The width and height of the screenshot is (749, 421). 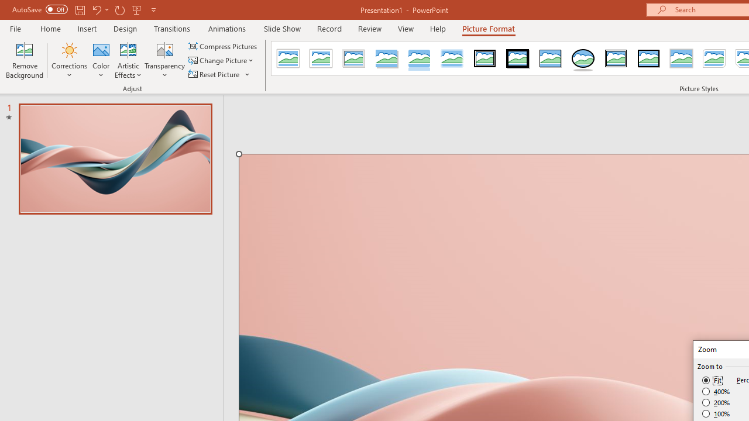 I want to click on Picture Format, so click(x=488, y=28).